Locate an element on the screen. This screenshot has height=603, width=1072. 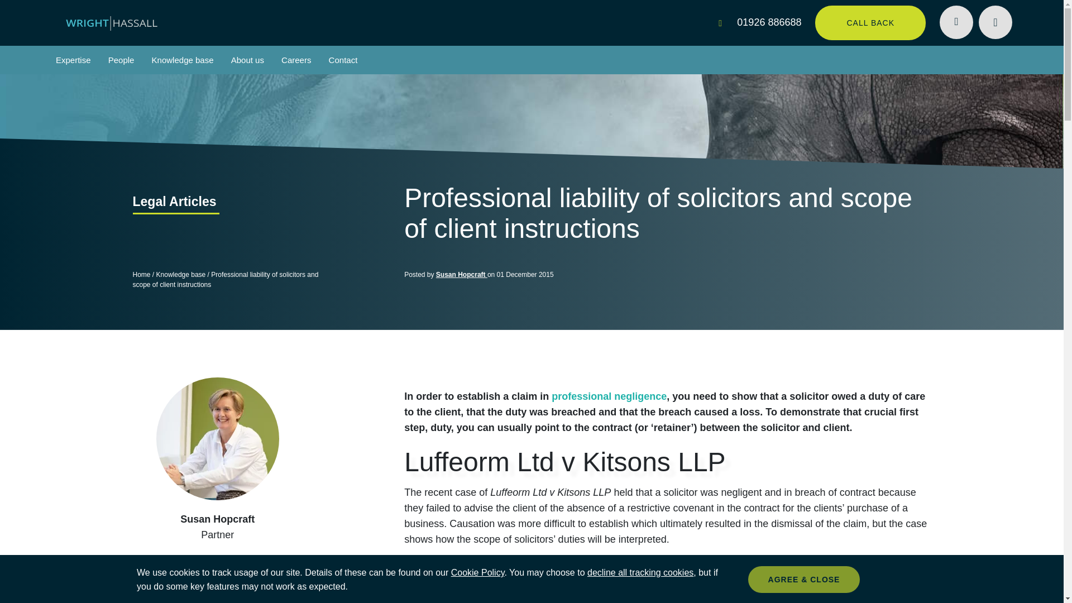
CALL BACK is located at coordinates (870, 22).